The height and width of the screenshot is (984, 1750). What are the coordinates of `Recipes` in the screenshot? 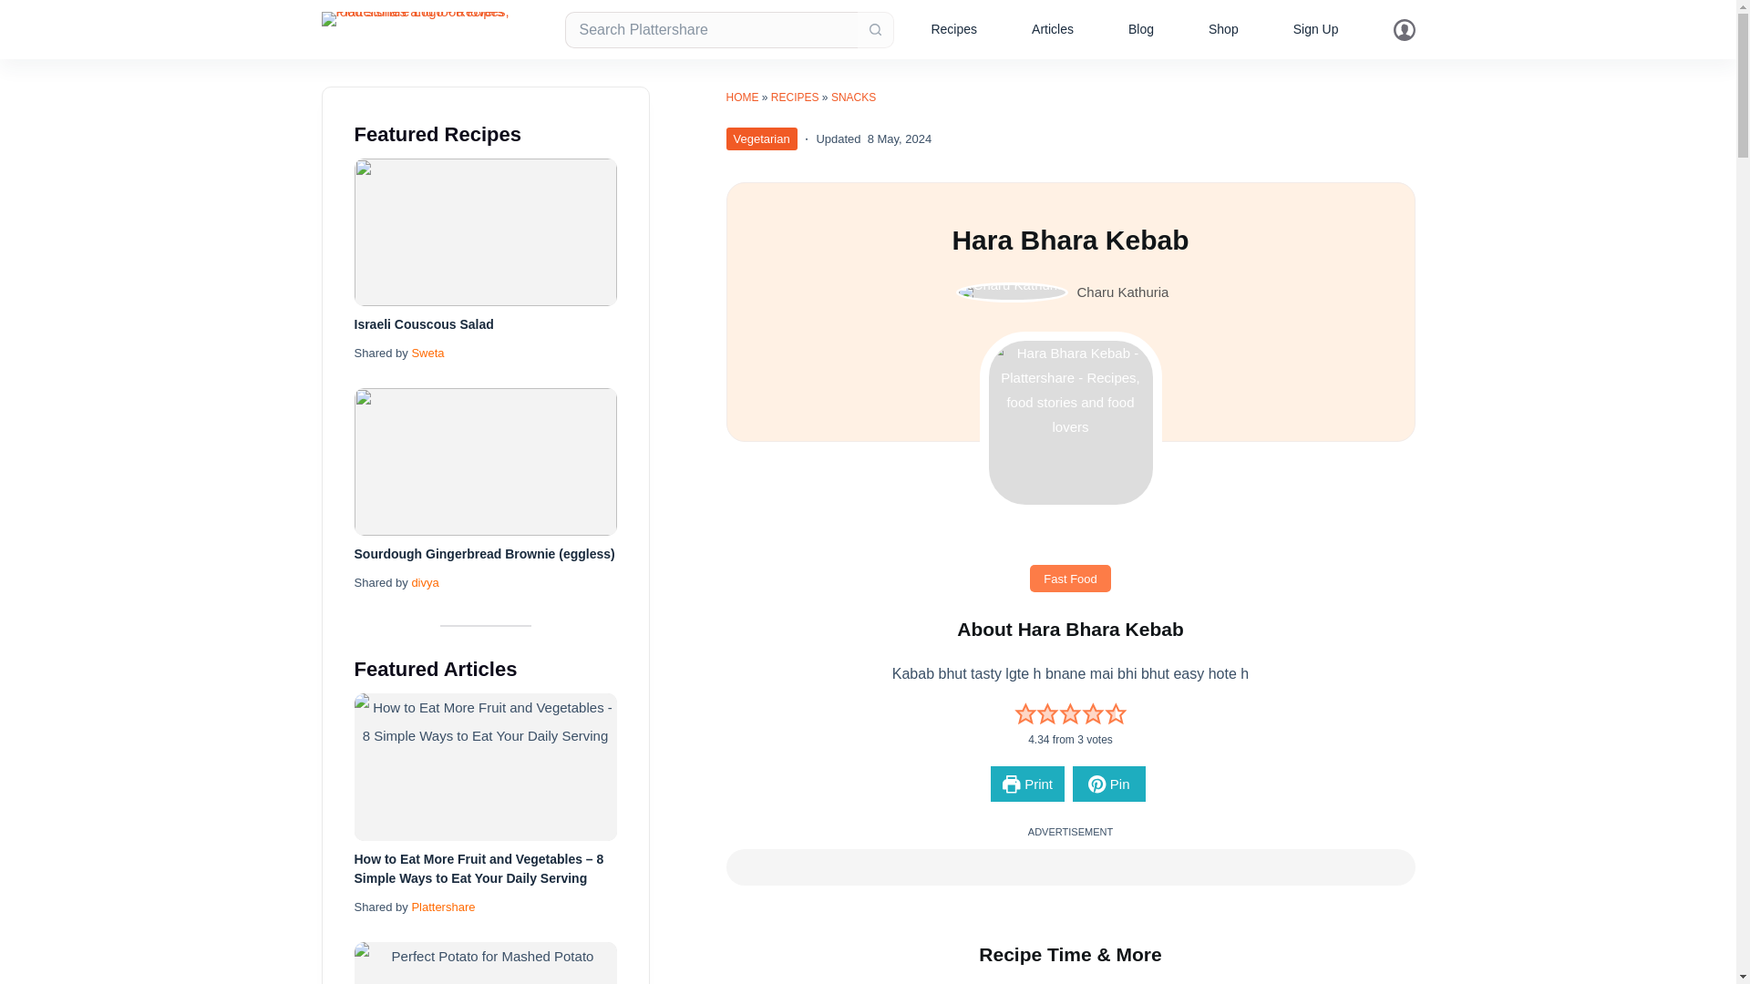 It's located at (953, 29).